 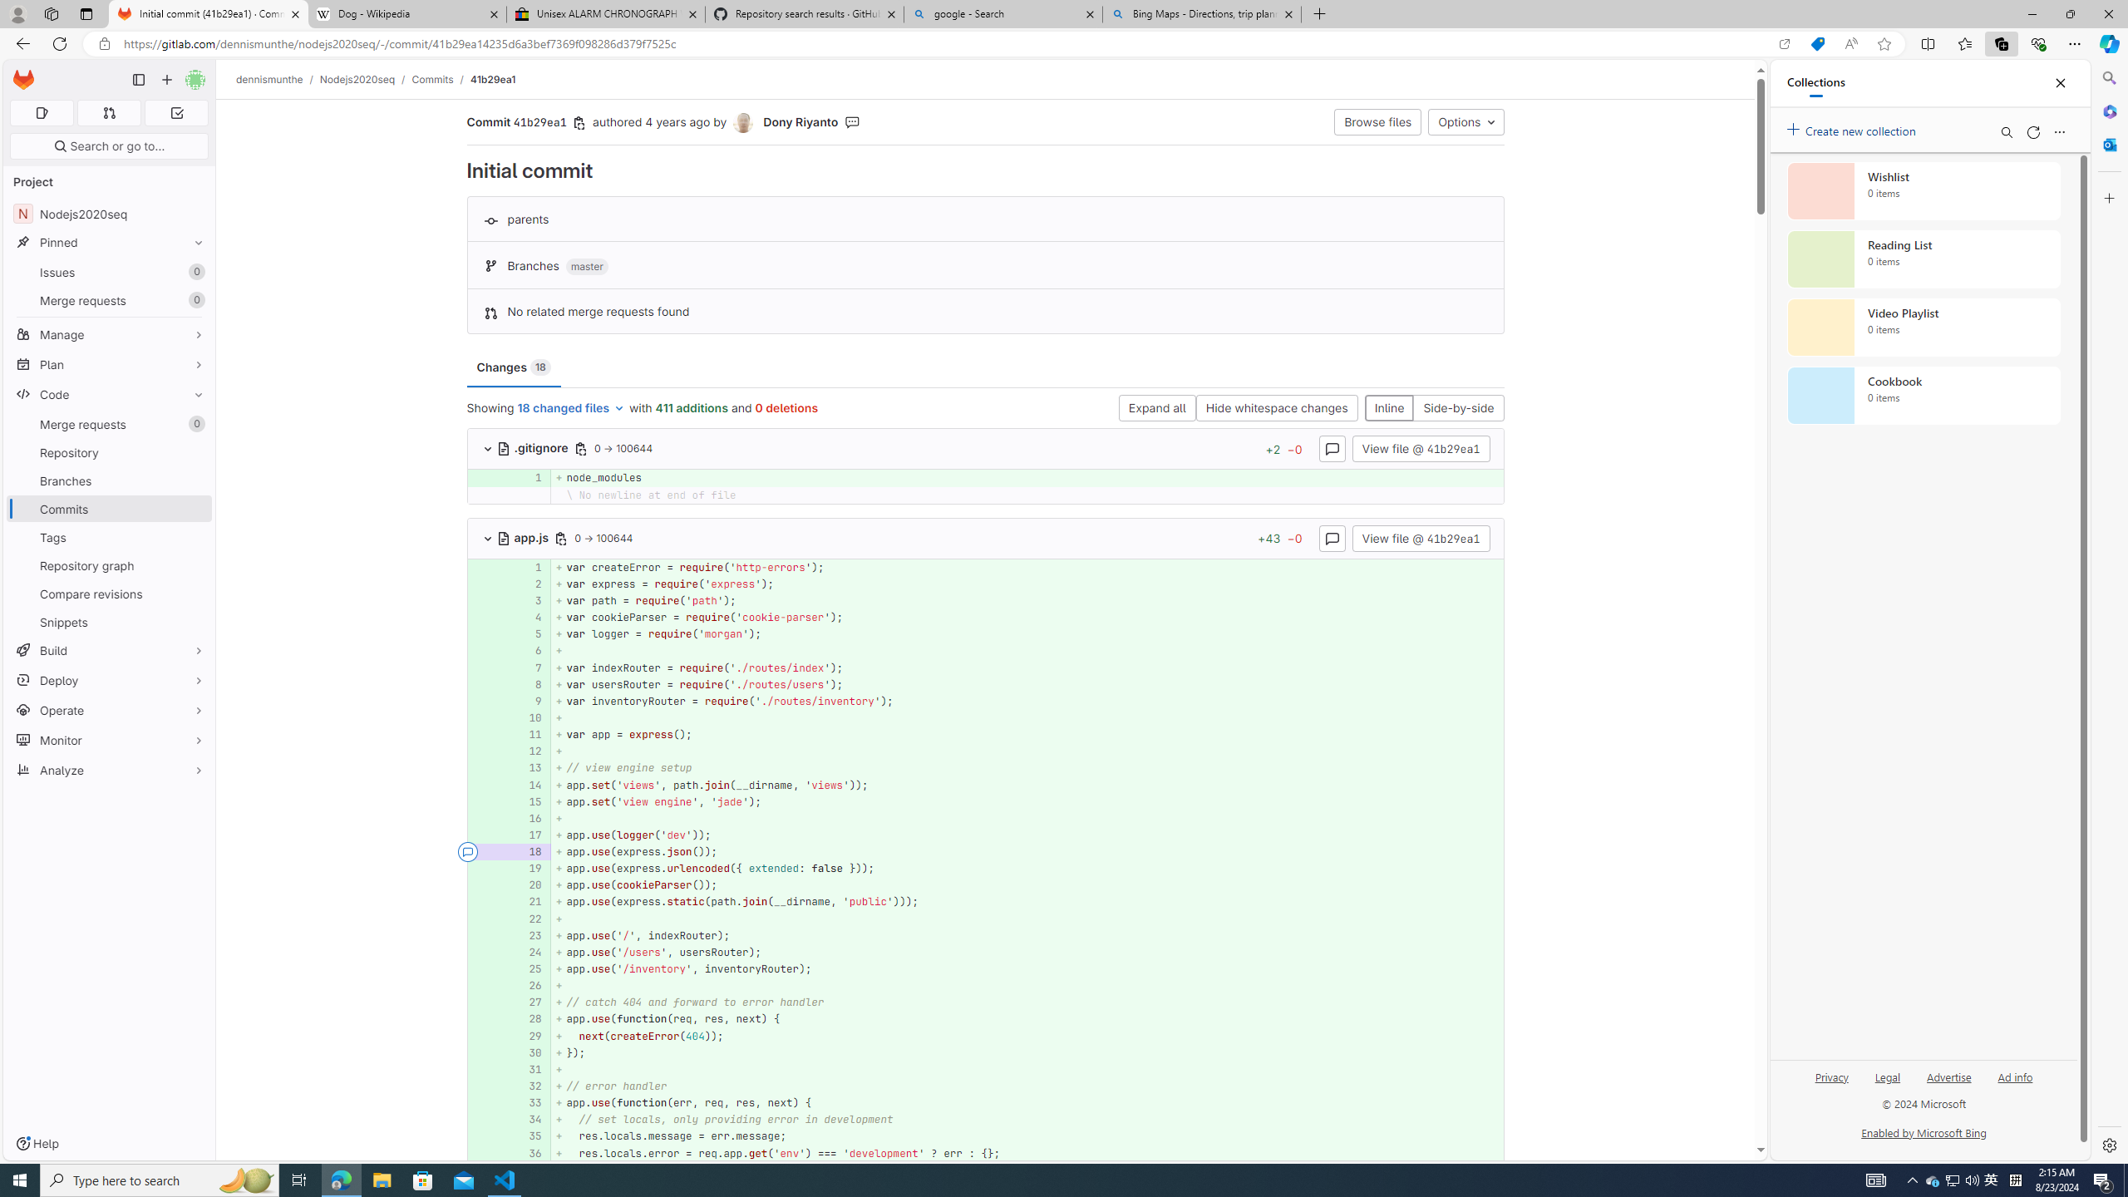 What do you see at coordinates (530, 902) in the screenshot?
I see `21` at bounding box center [530, 902].